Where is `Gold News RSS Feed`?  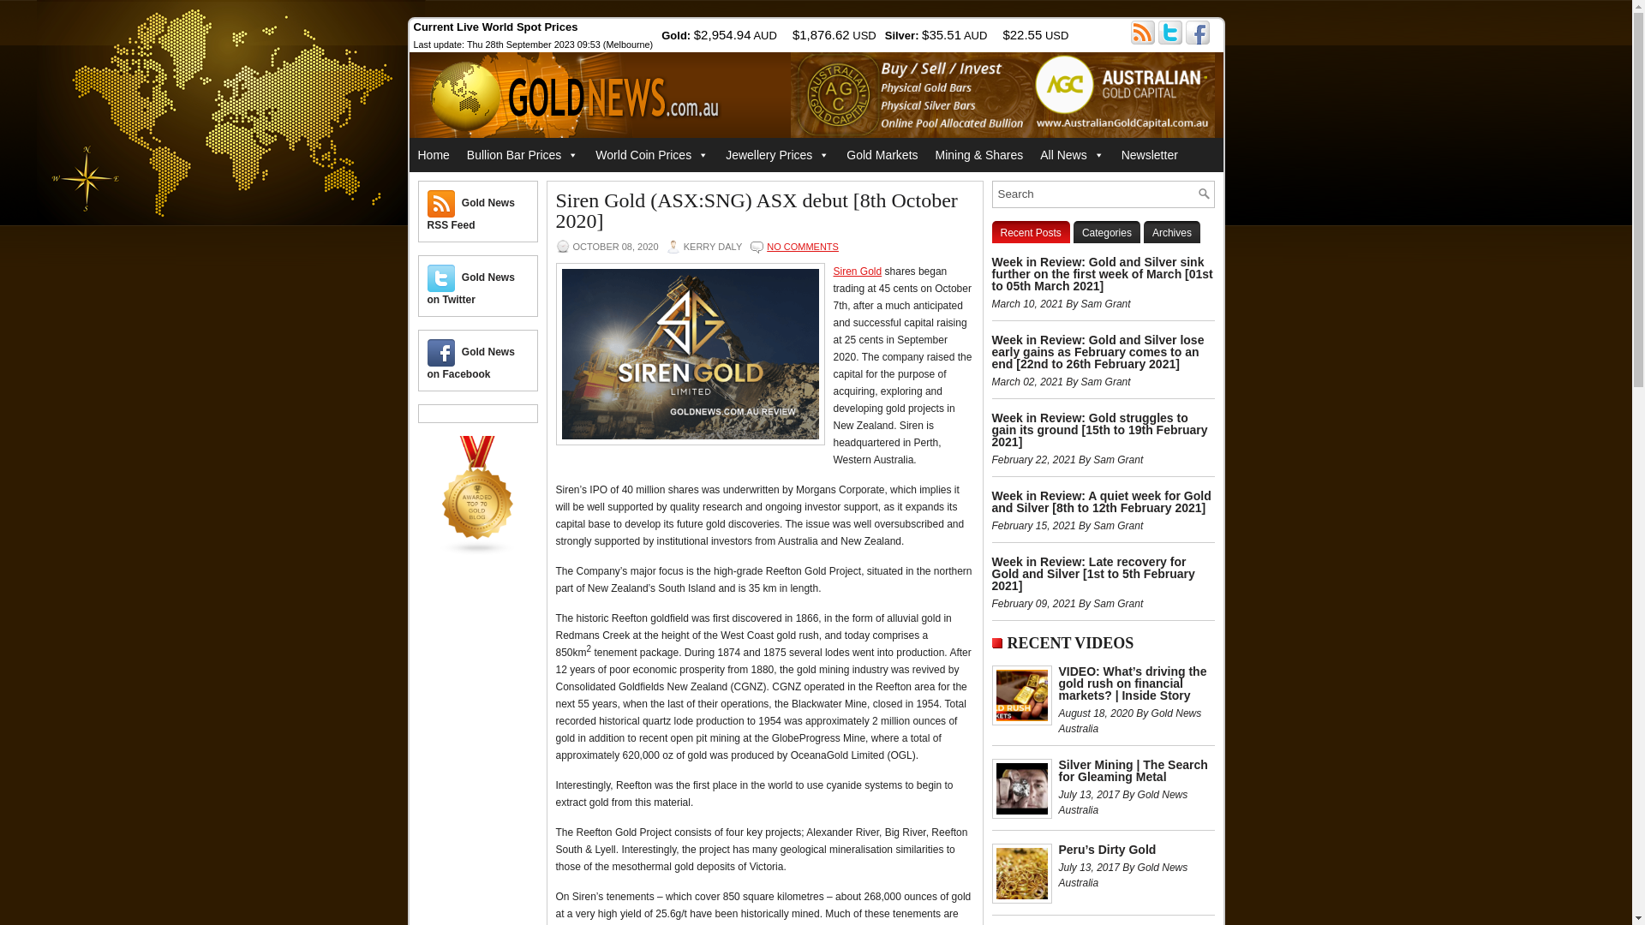 Gold News RSS Feed is located at coordinates (470, 214).